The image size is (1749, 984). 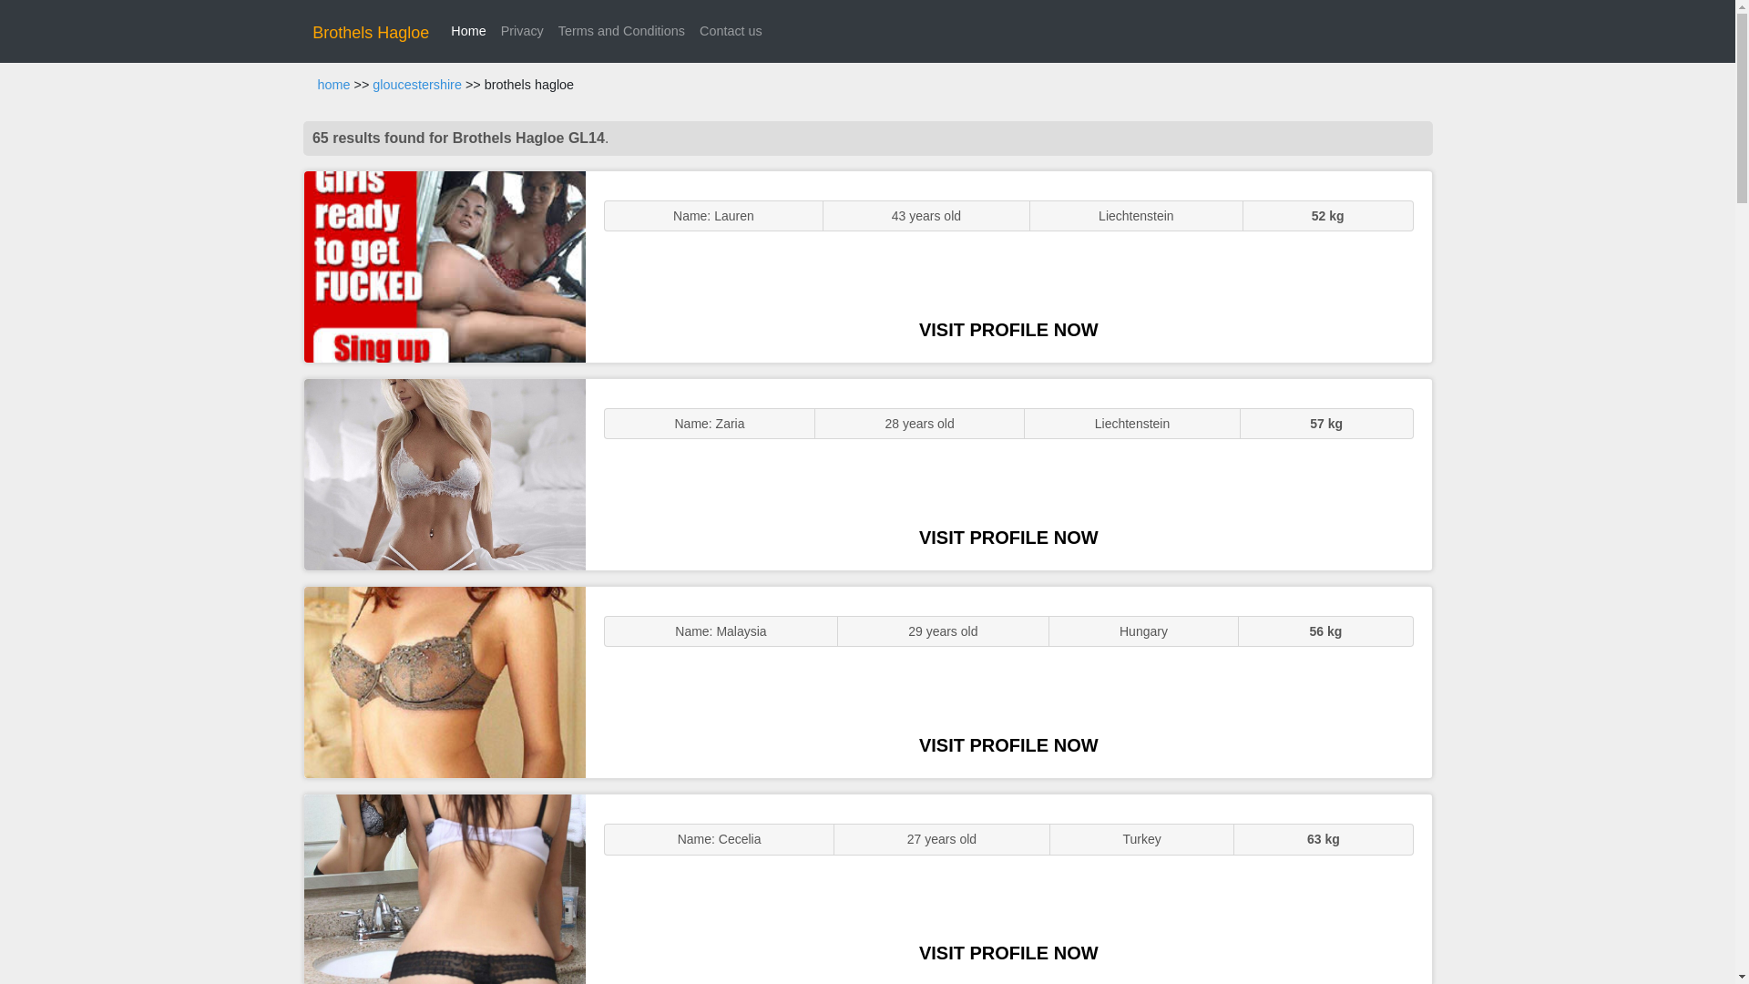 What do you see at coordinates (370, 33) in the screenshot?
I see `Brothels Hagloe` at bounding box center [370, 33].